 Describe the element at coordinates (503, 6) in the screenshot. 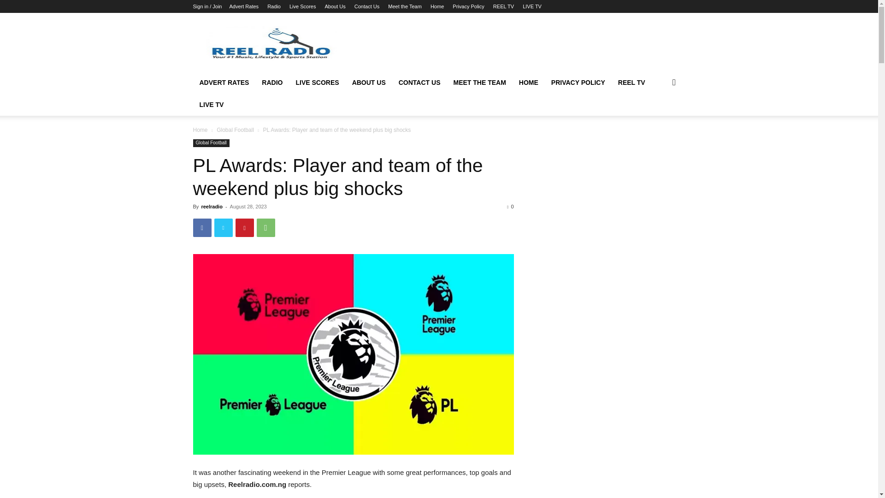

I see `REEL TV` at that location.